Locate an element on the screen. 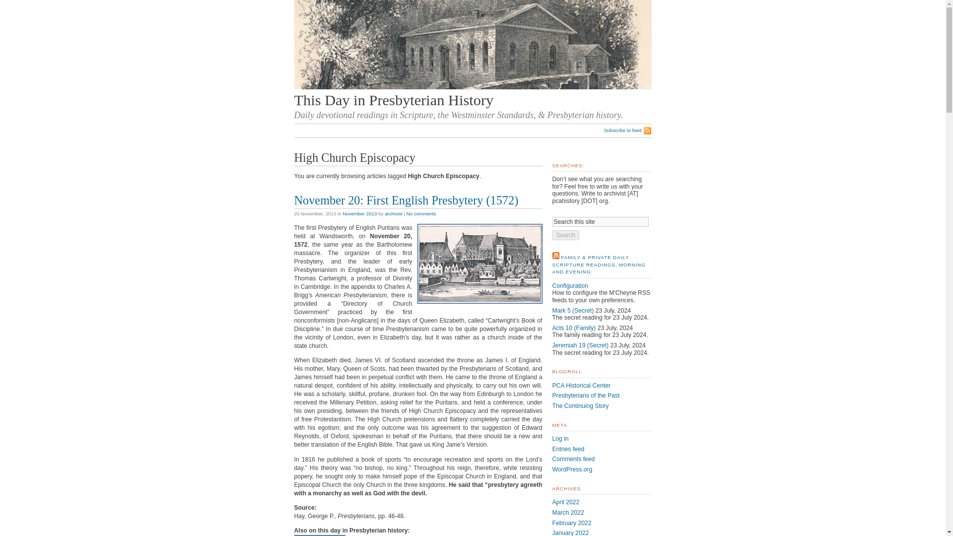  Subscribe to feed is located at coordinates (628, 131).